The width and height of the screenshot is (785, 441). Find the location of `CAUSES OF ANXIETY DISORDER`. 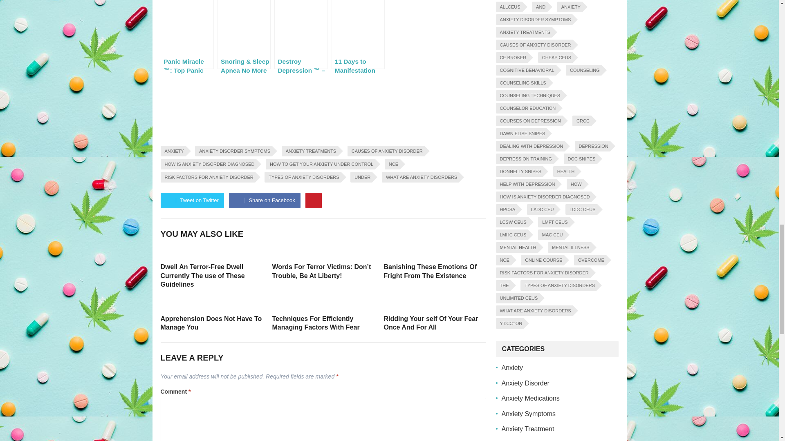

CAUSES OF ANXIETY DISORDER is located at coordinates (386, 151).